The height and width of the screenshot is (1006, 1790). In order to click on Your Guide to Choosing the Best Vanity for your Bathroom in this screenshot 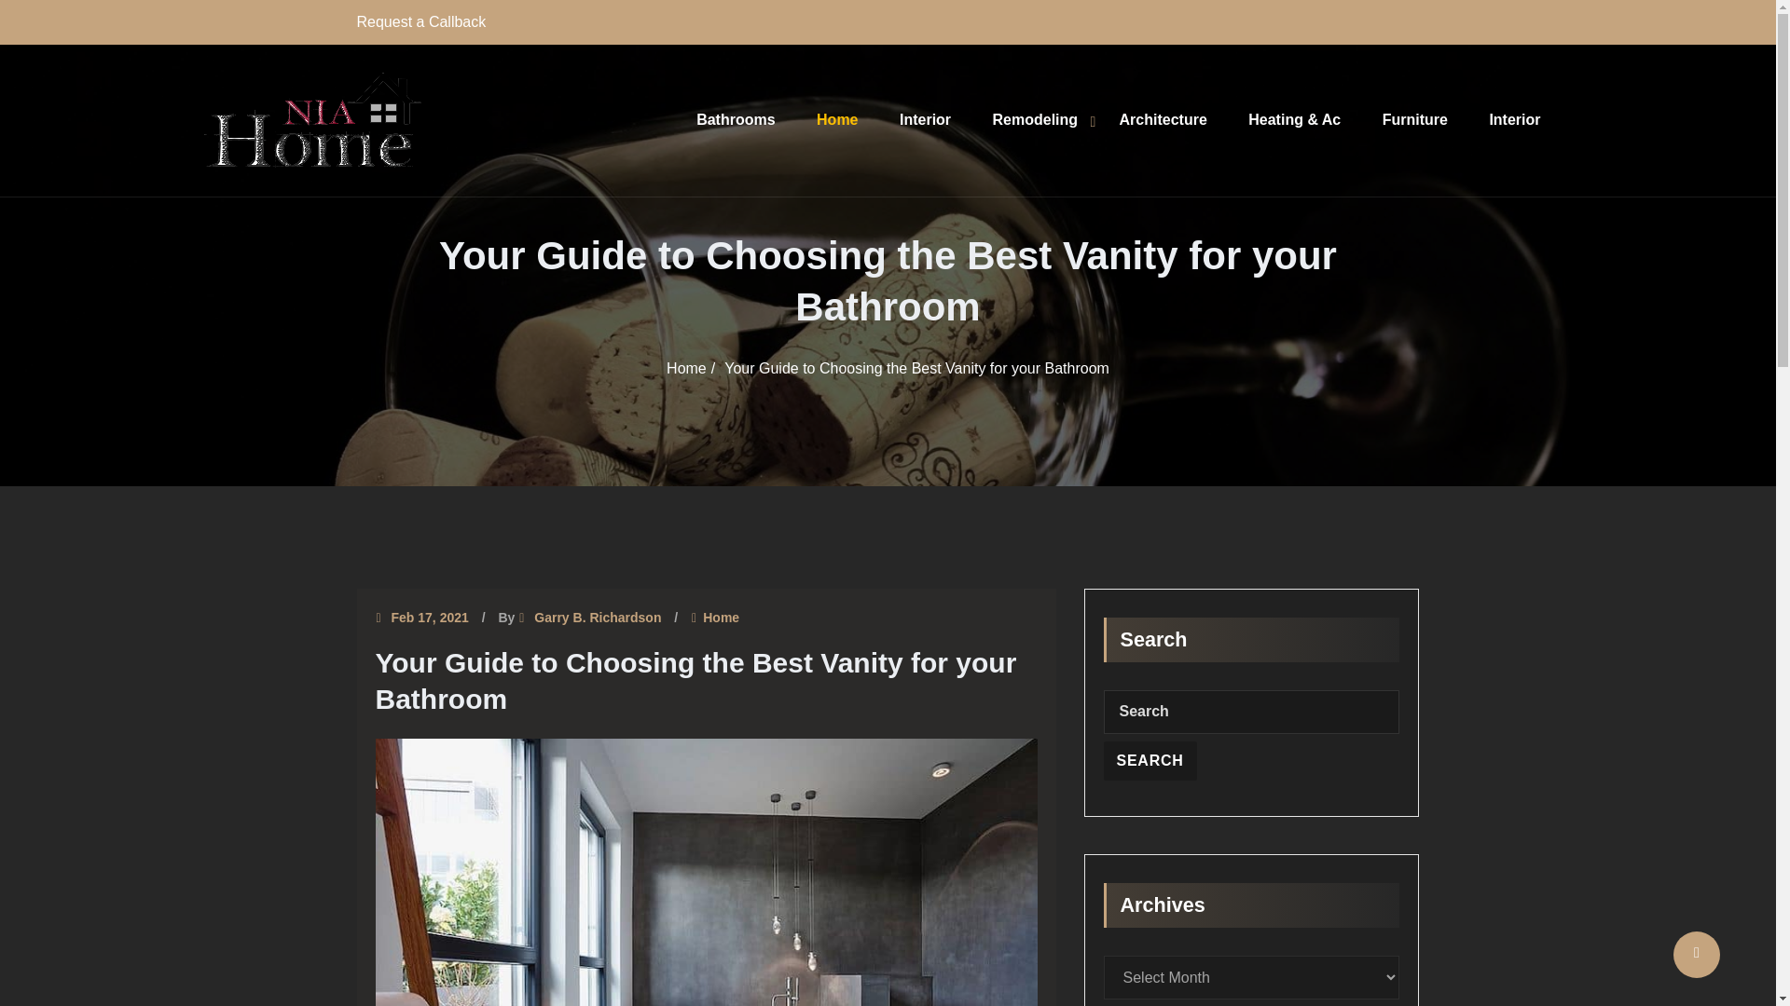, I will do `click(917, 367)`.